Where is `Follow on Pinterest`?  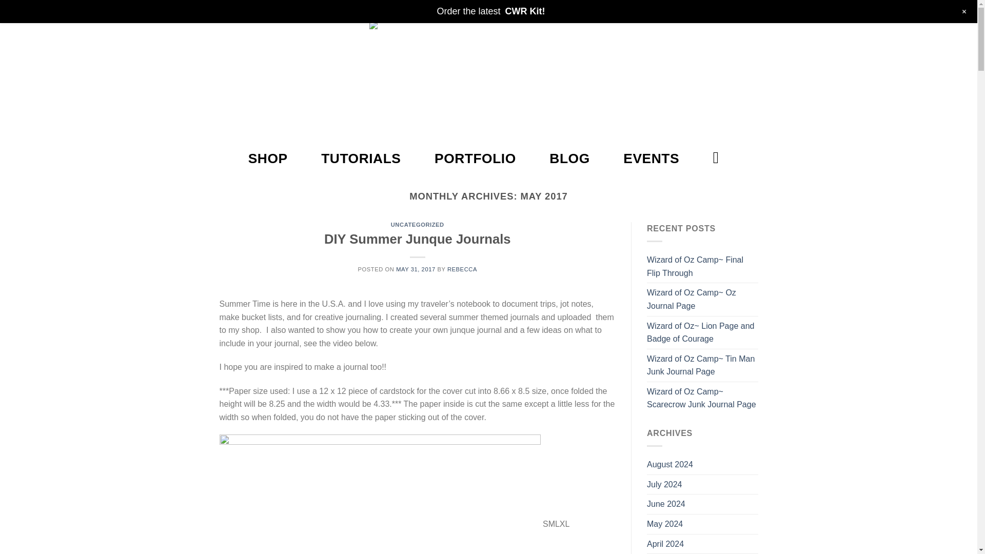 Follow on Pinterest is located at coordinates (255, 10).